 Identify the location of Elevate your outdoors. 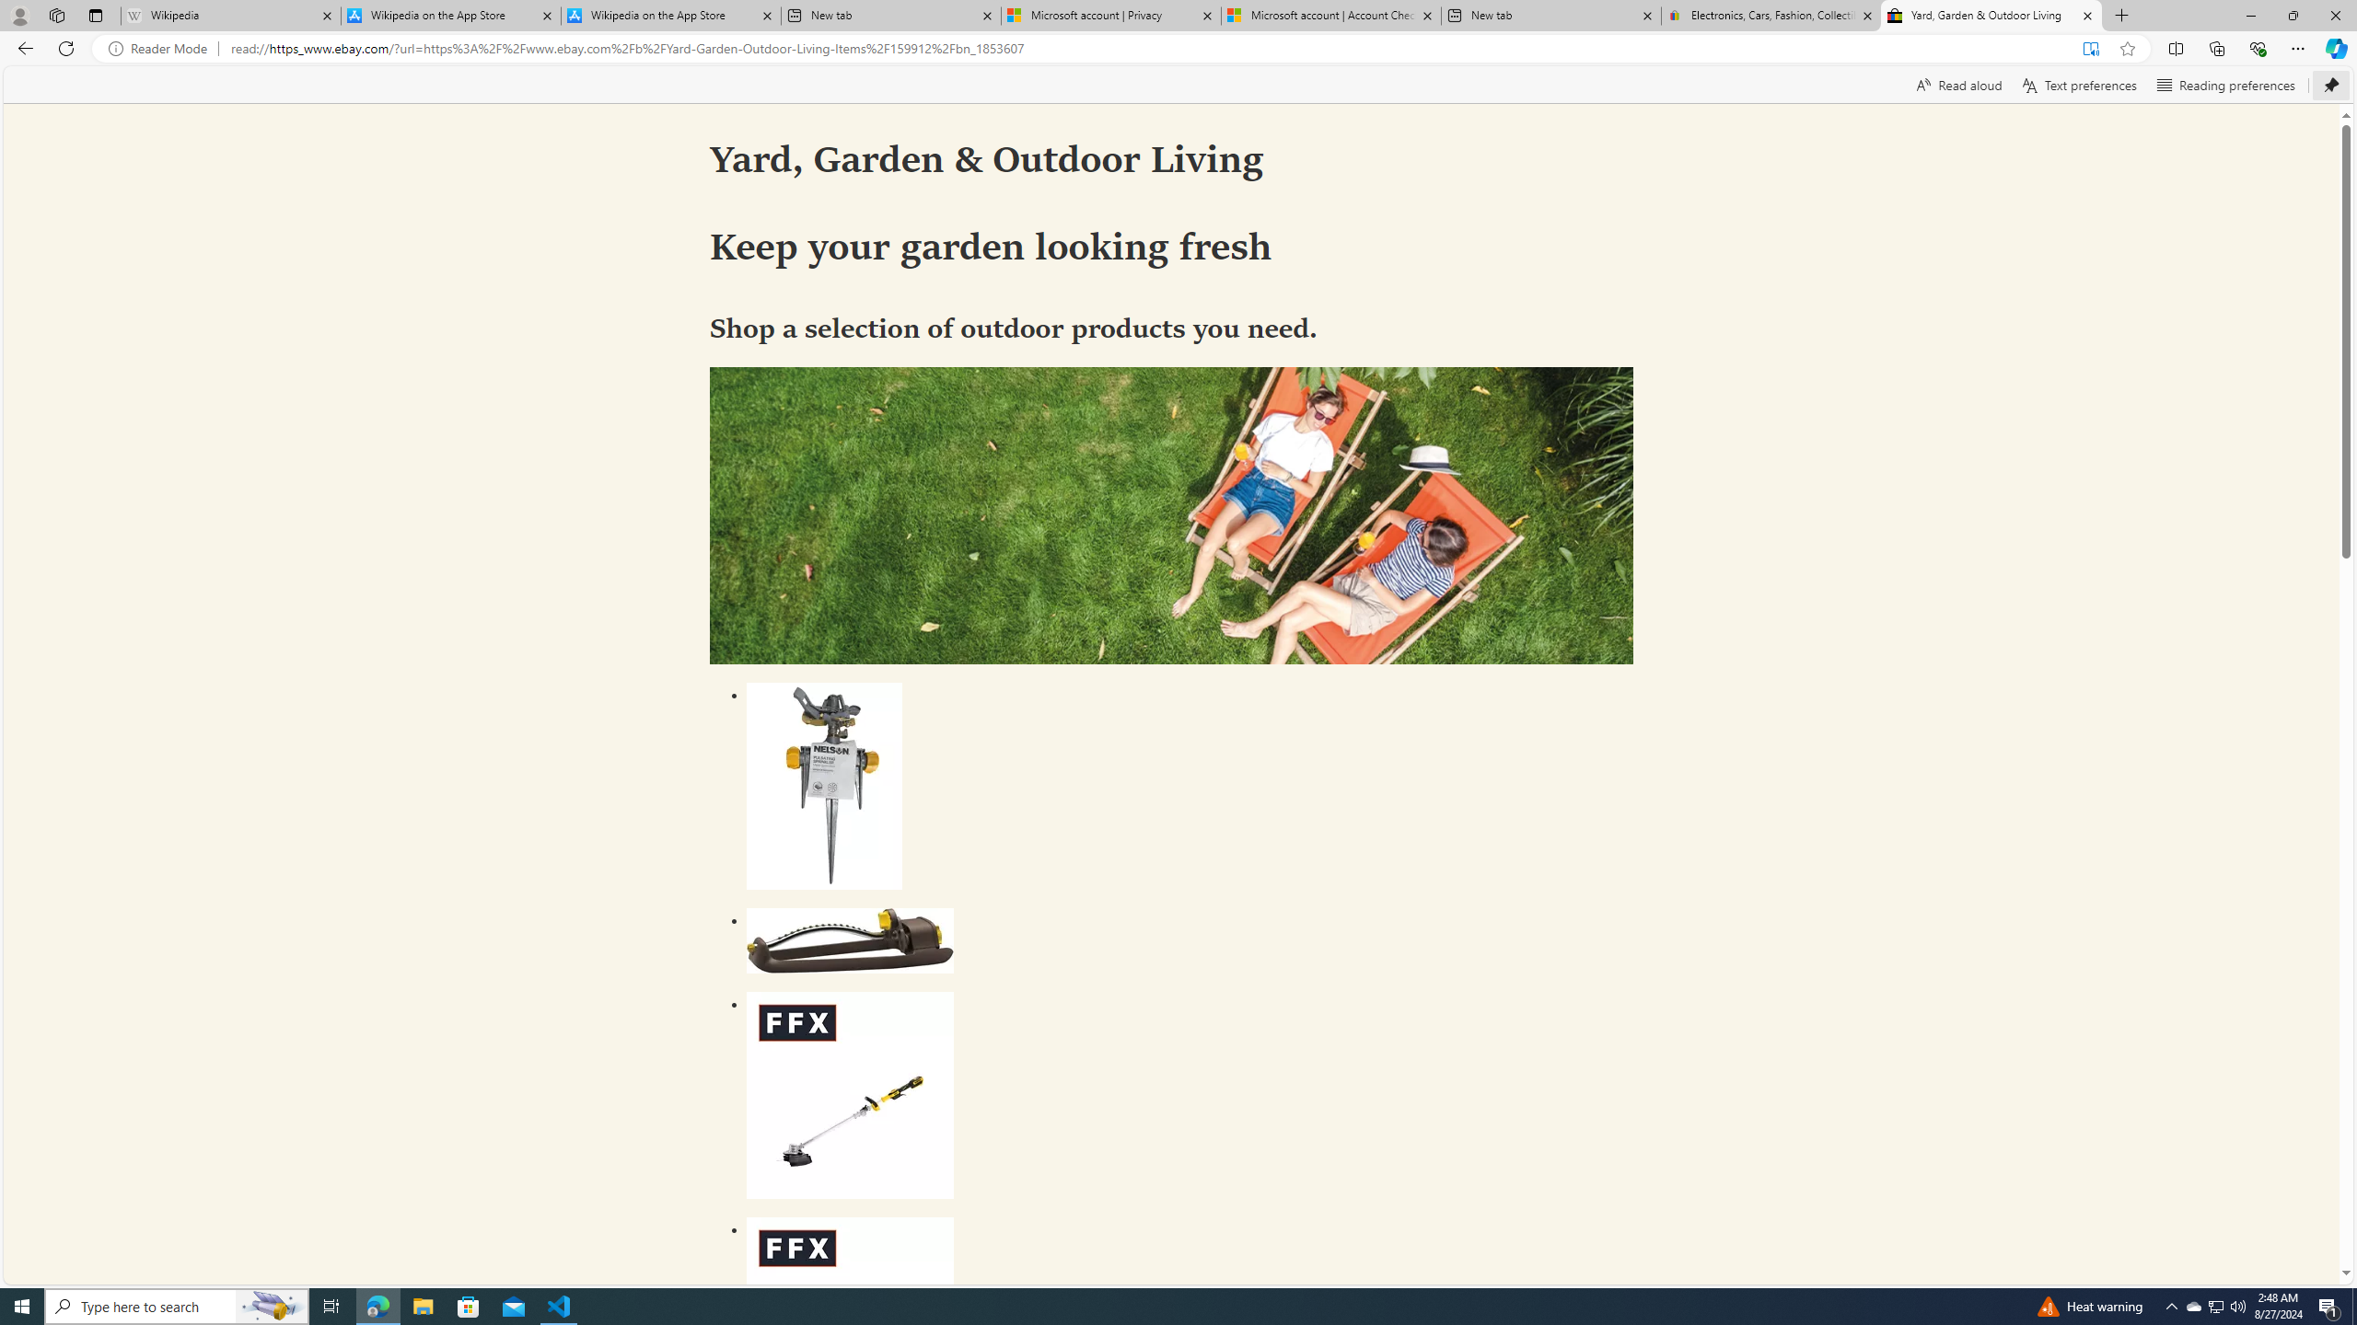
(1171, 514).